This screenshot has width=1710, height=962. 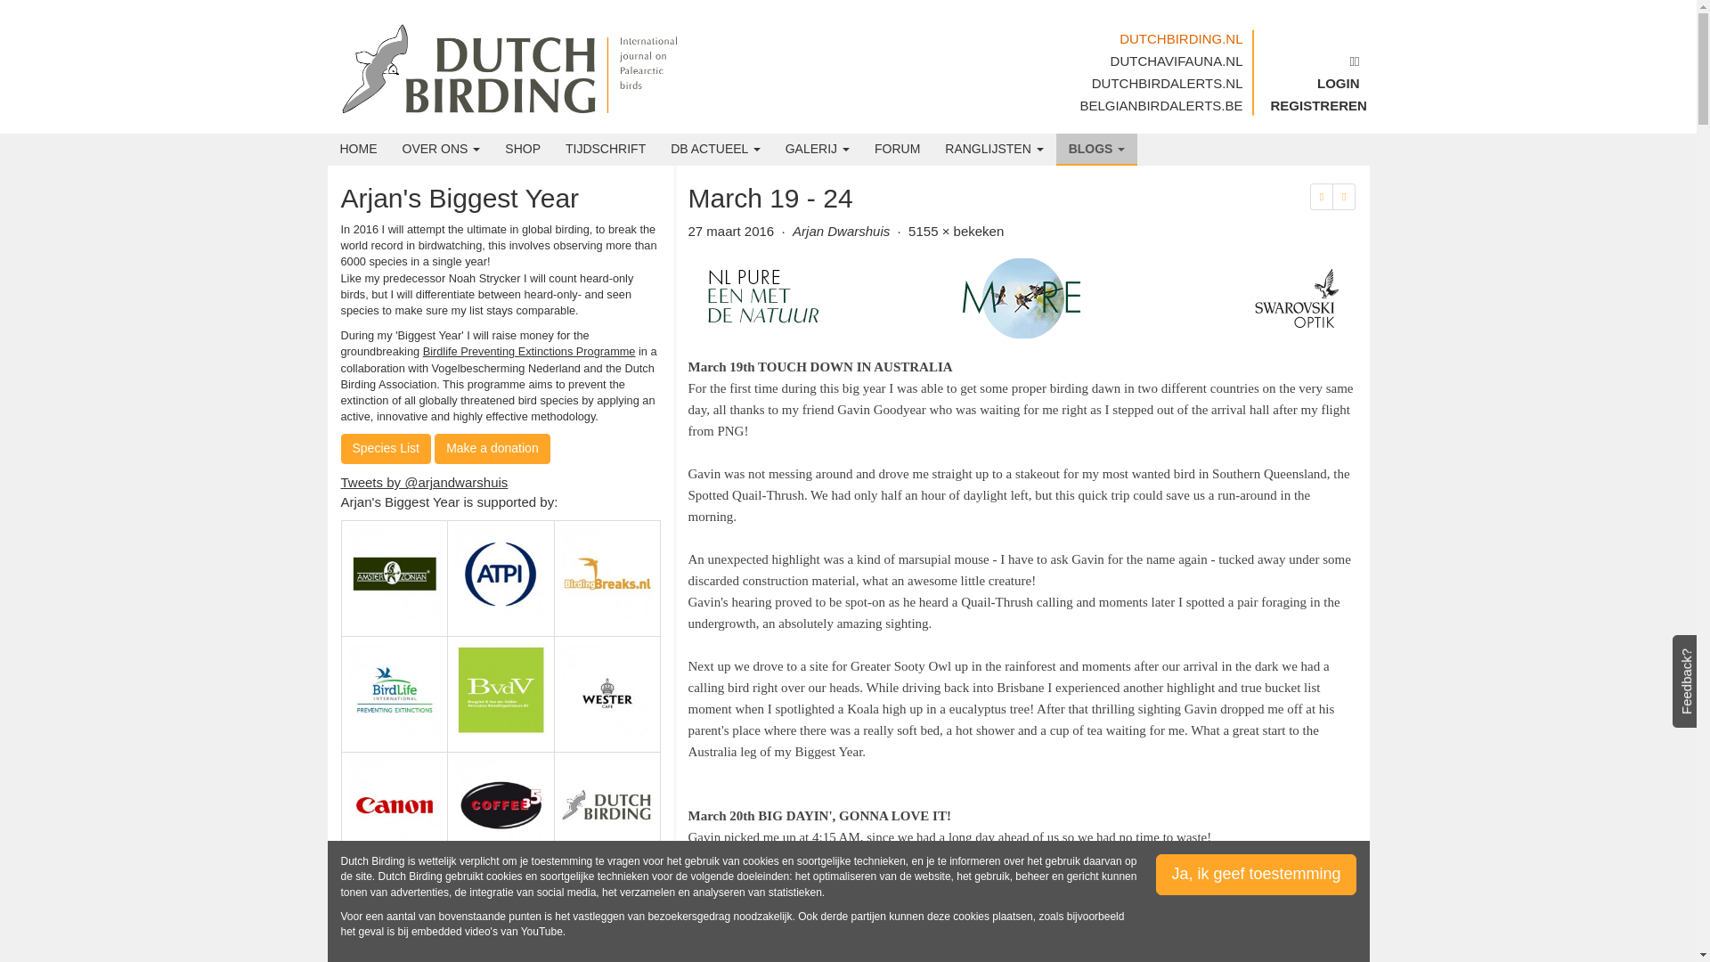 What do you see at coordinates (358, 148) in the screenshot?
I see `HOME` at bounding box center [358, 148].